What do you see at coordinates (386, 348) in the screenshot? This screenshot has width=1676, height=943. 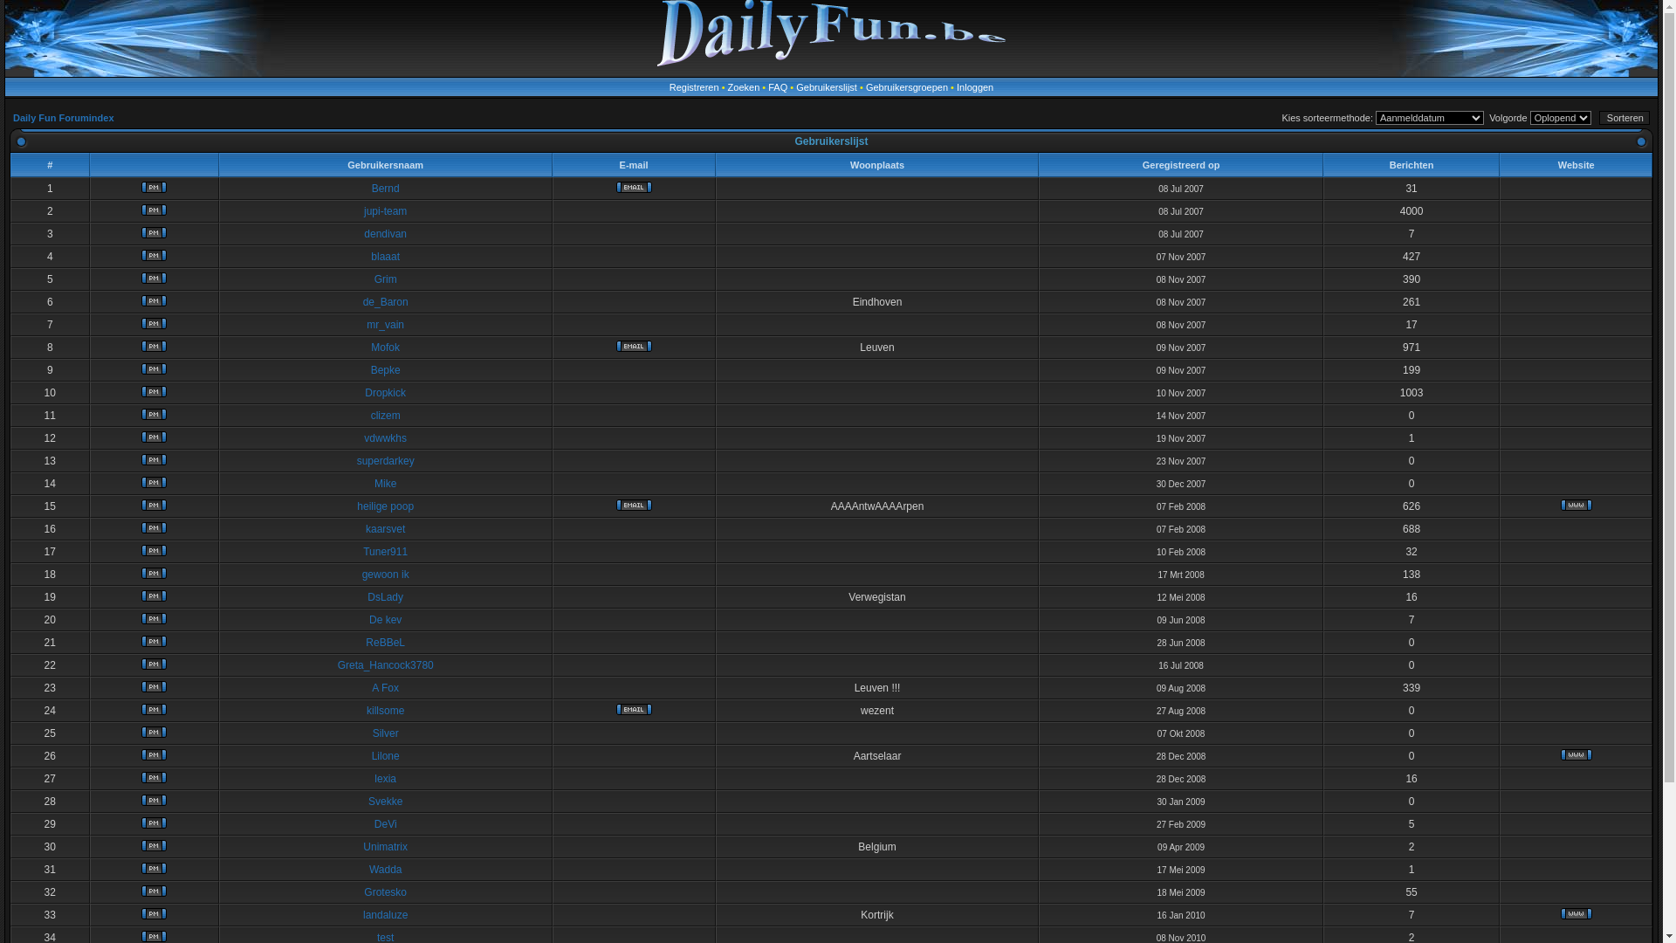 I see `Mofok` at bounding box center [386, 348].